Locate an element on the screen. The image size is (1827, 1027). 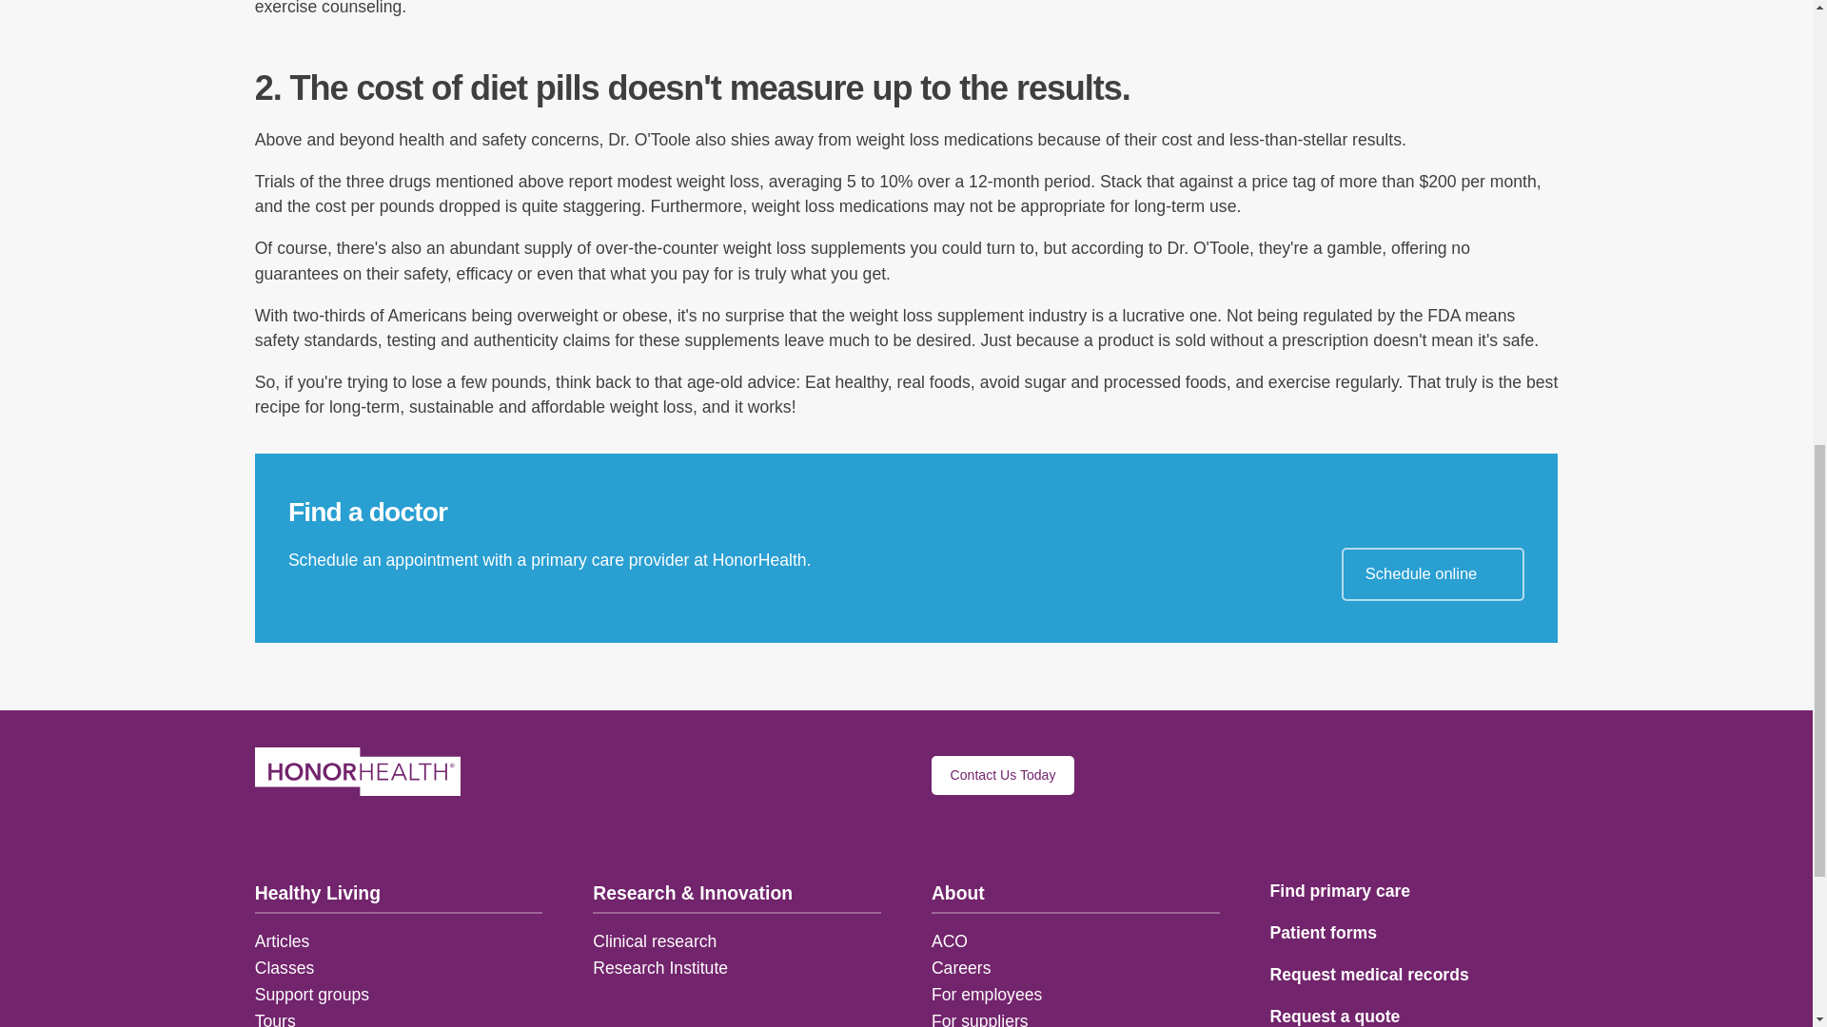
Visit HonorHealth's Youtube Channel is located at coordinates (750, 774).